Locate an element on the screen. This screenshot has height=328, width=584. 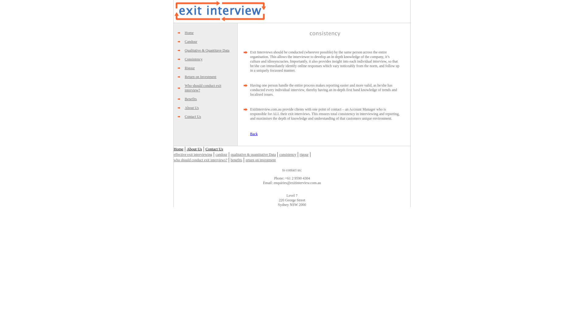
return on investment is located at coordinates (260, 160).